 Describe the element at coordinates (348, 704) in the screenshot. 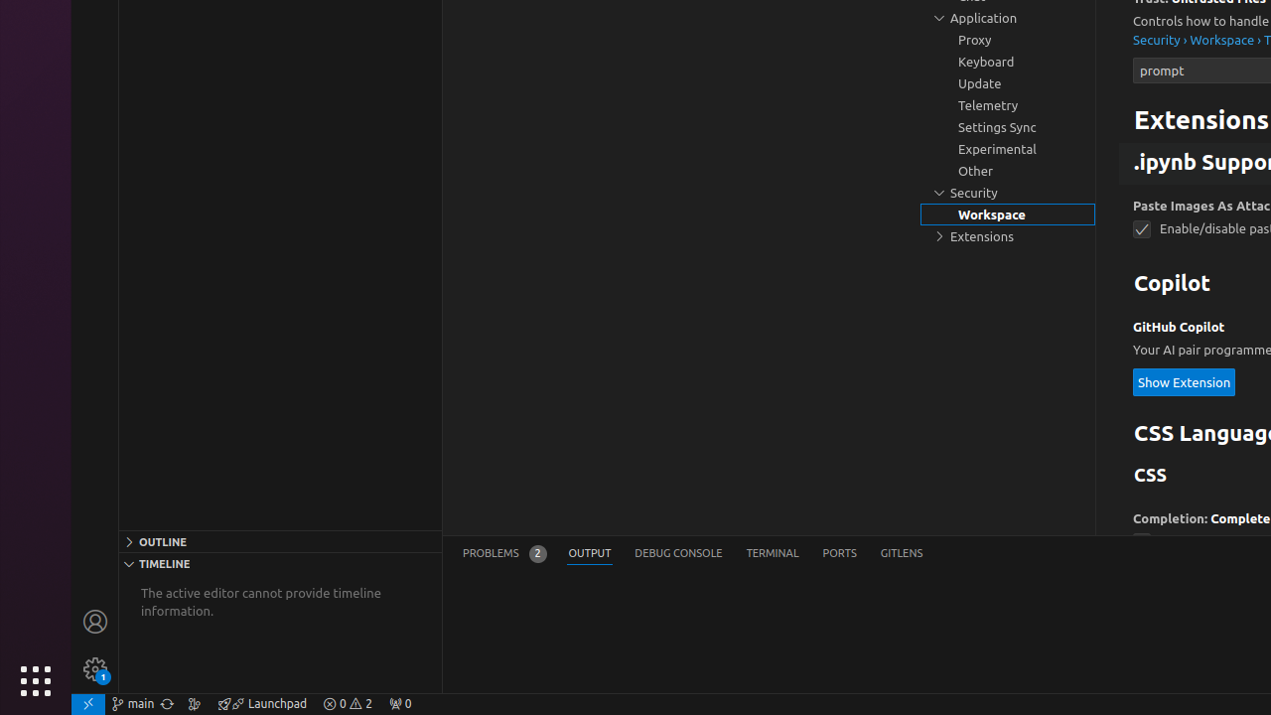

I see `Warnings: 2` at that location.